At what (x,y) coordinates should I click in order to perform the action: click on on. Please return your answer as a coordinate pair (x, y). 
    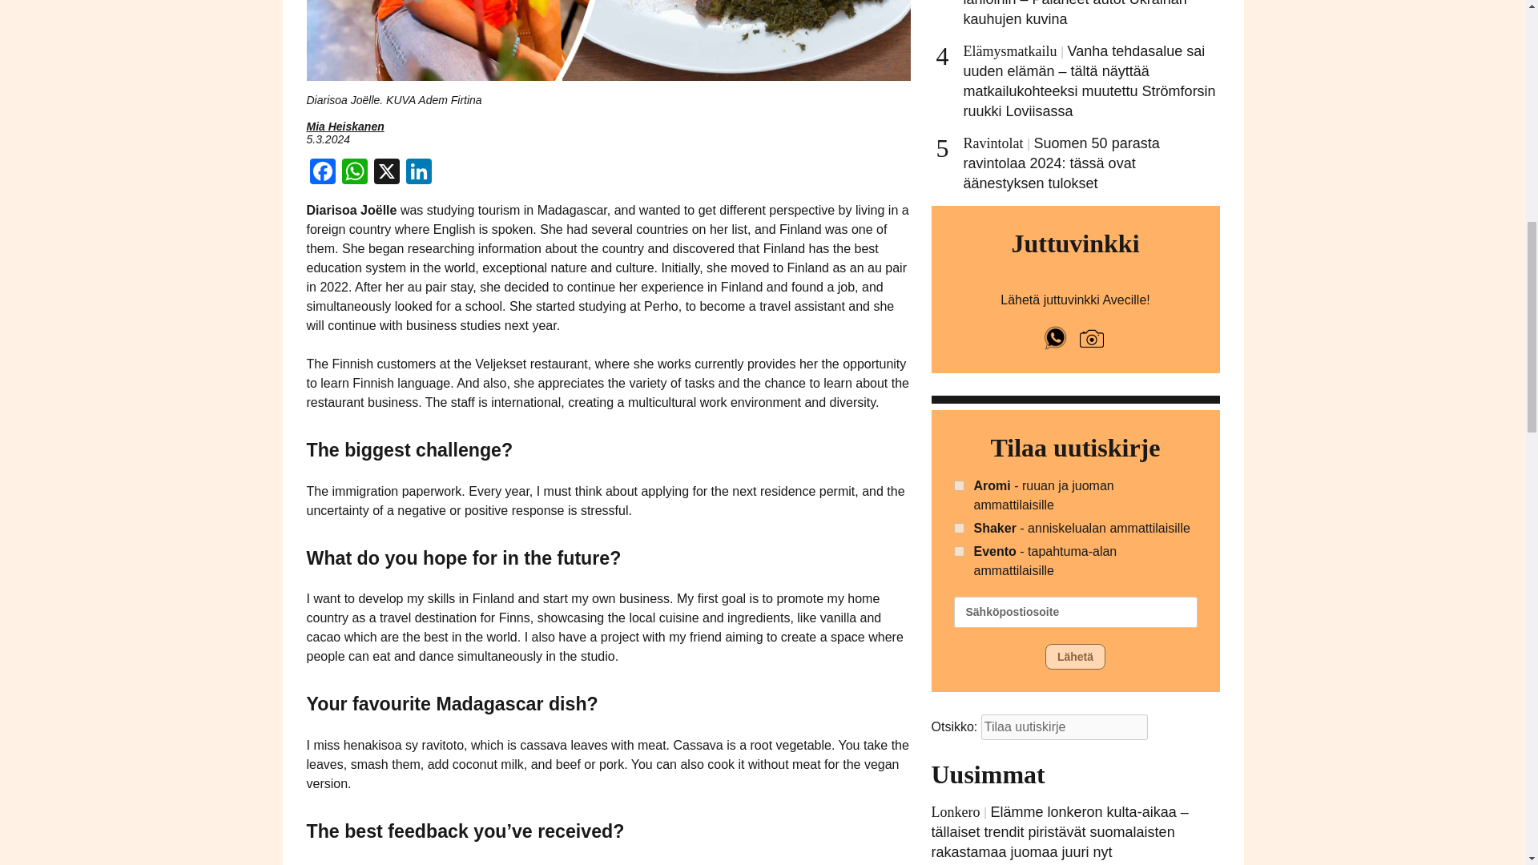
    Looking at the image, I should click on (958, 485).